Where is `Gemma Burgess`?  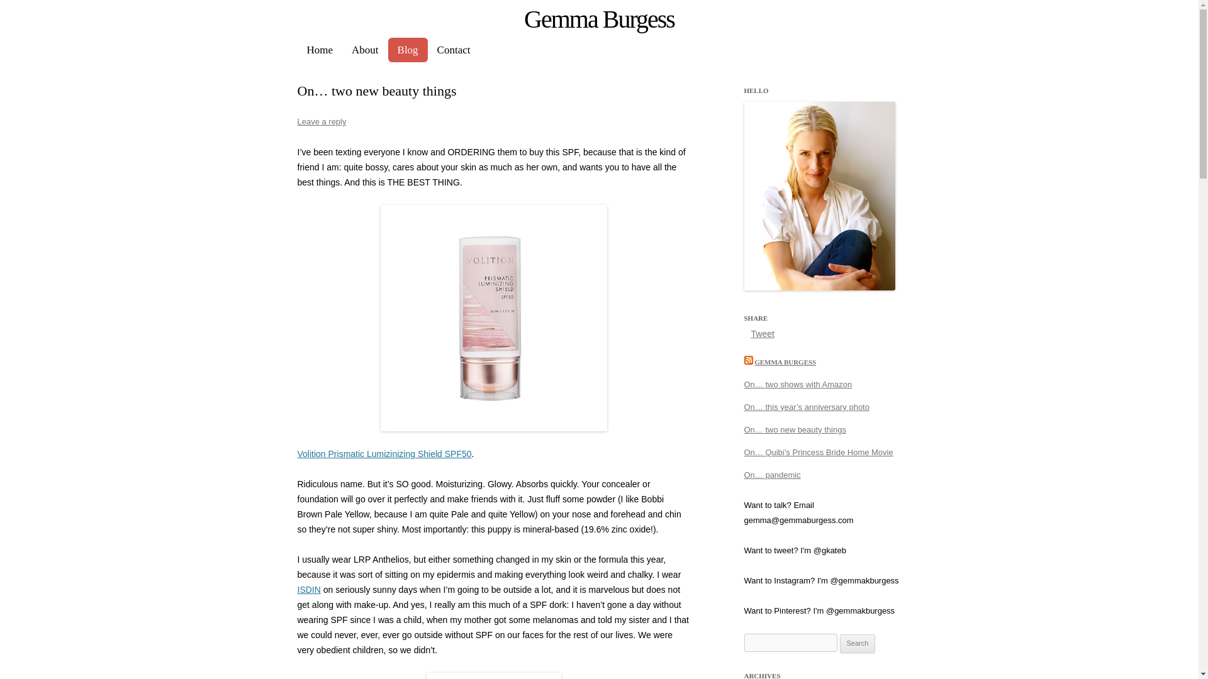 Gemma Burgess is located at coordinates (599, 19).